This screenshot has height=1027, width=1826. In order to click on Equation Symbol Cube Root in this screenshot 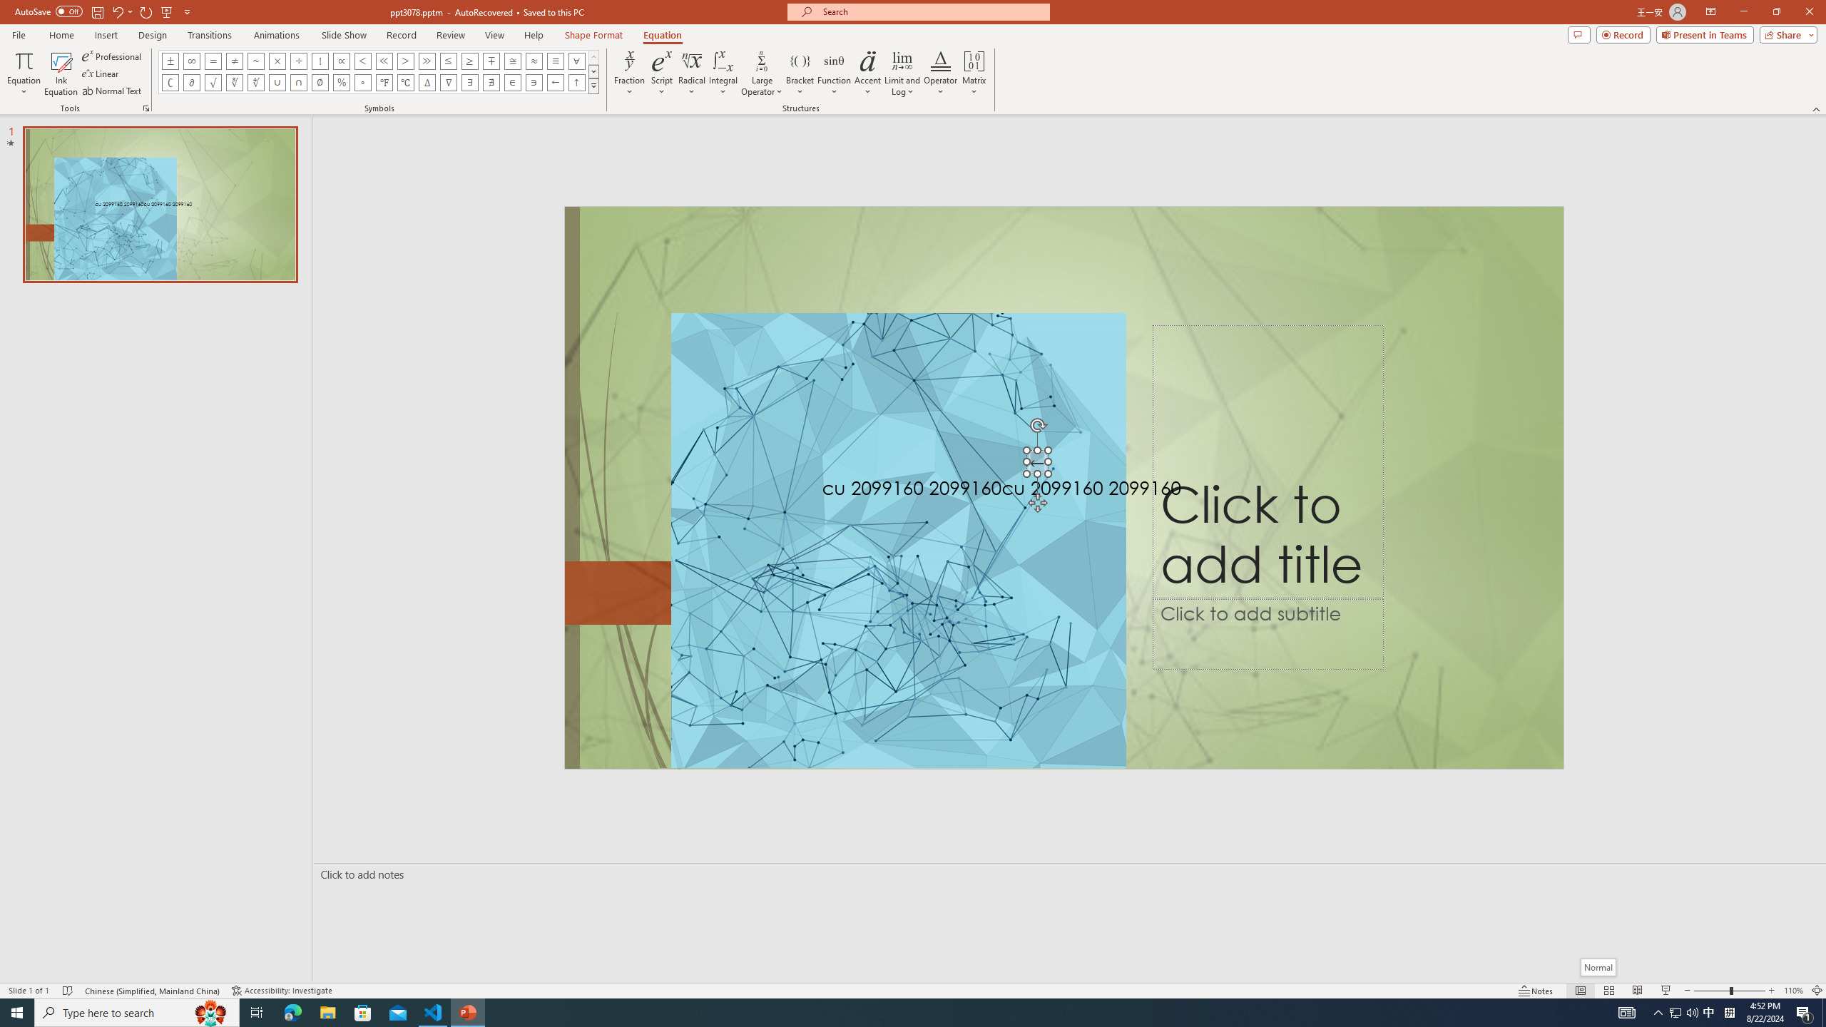, I will do `click(234, 83)`.